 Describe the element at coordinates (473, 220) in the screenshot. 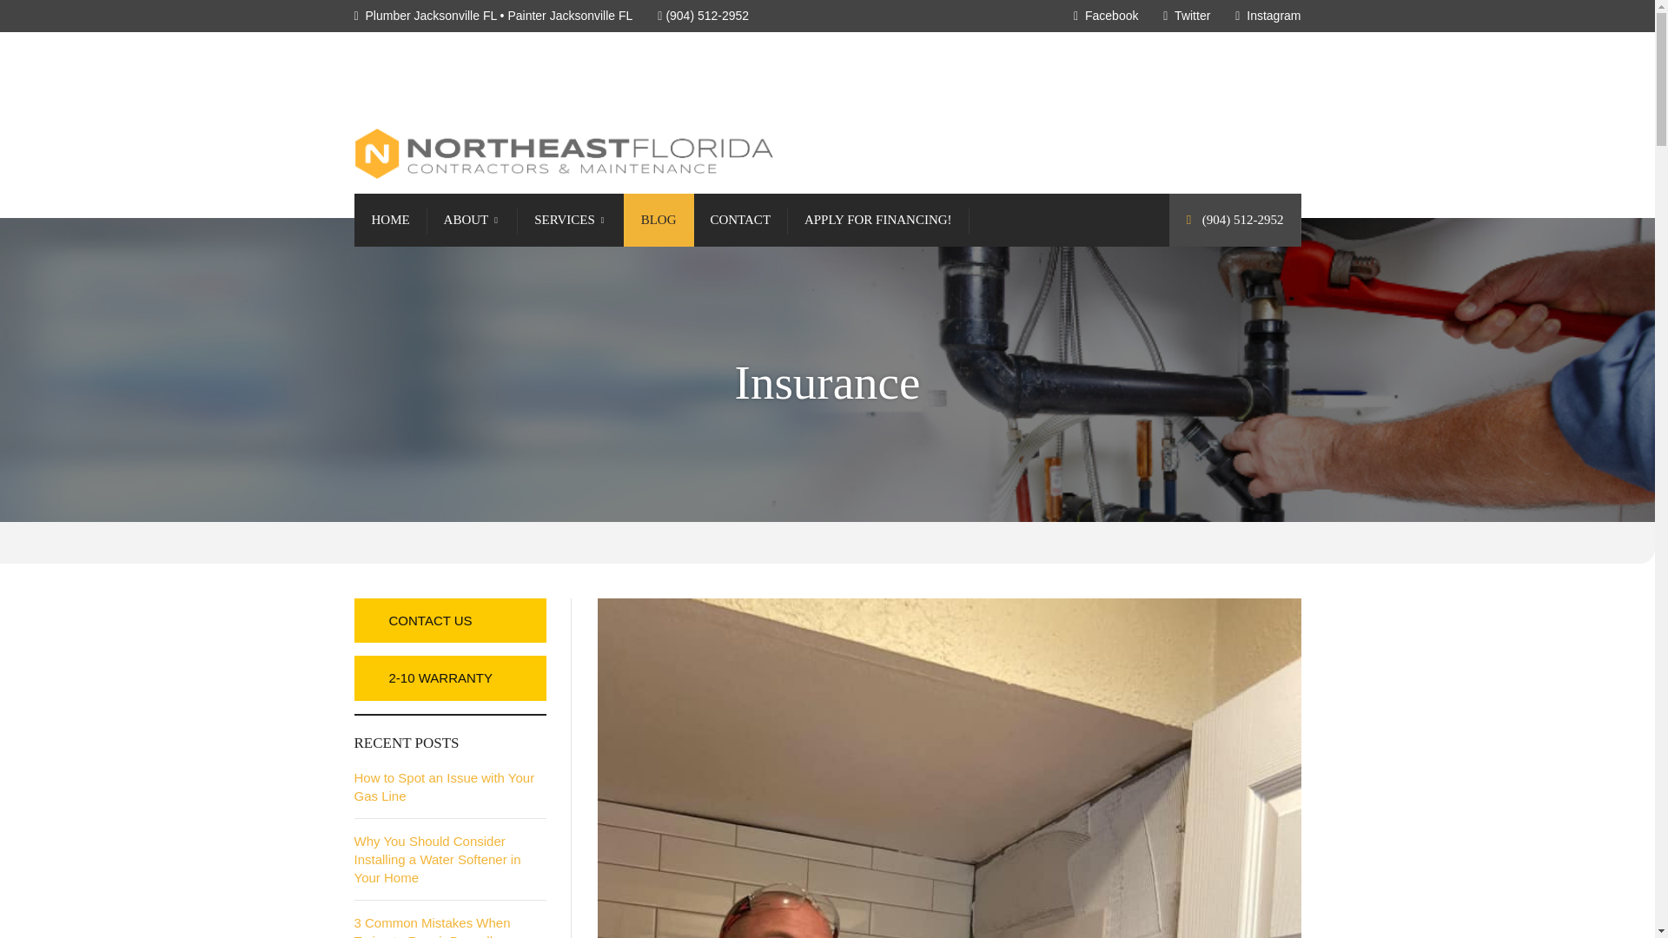

I see `ABOUT` at that location.